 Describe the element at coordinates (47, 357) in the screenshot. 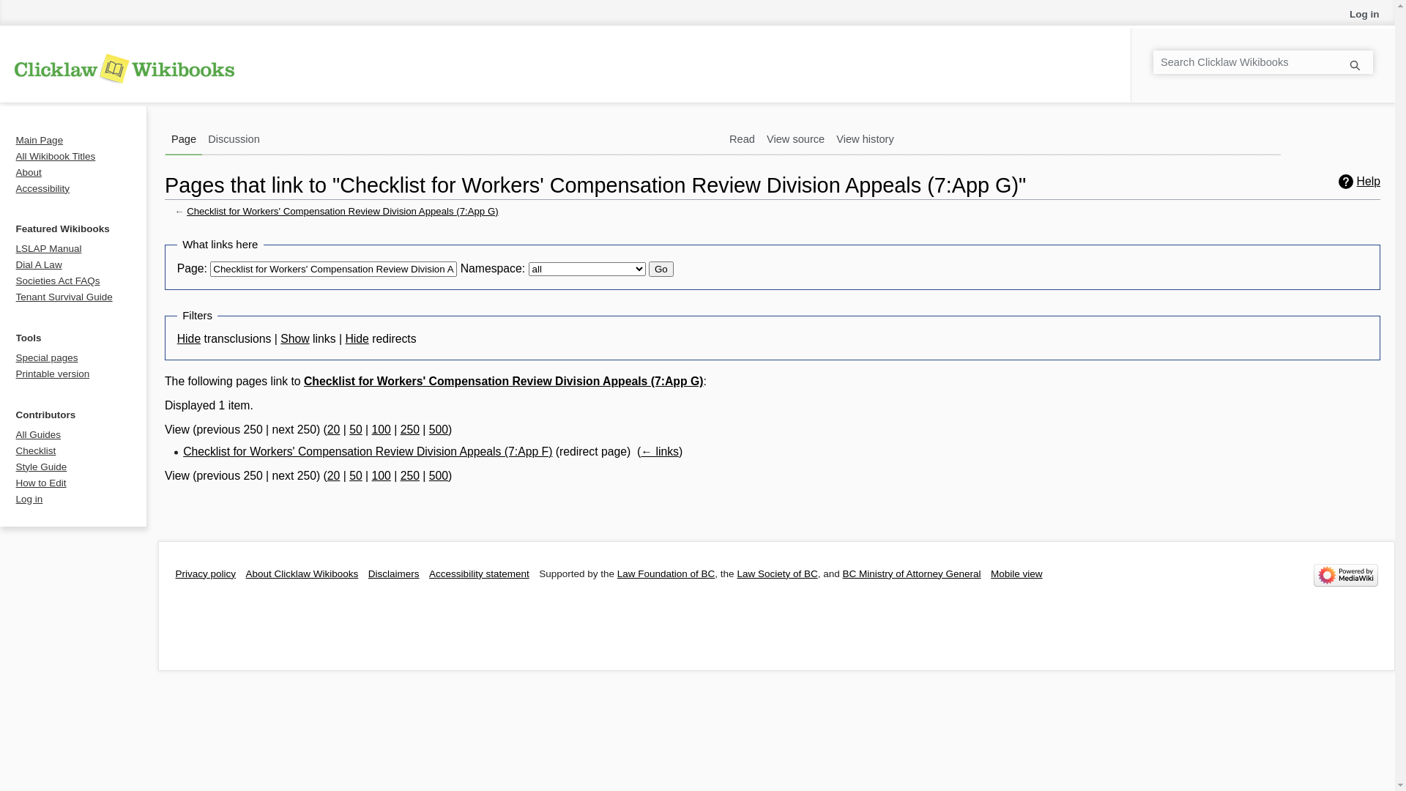

I see `Special pages` at that location.